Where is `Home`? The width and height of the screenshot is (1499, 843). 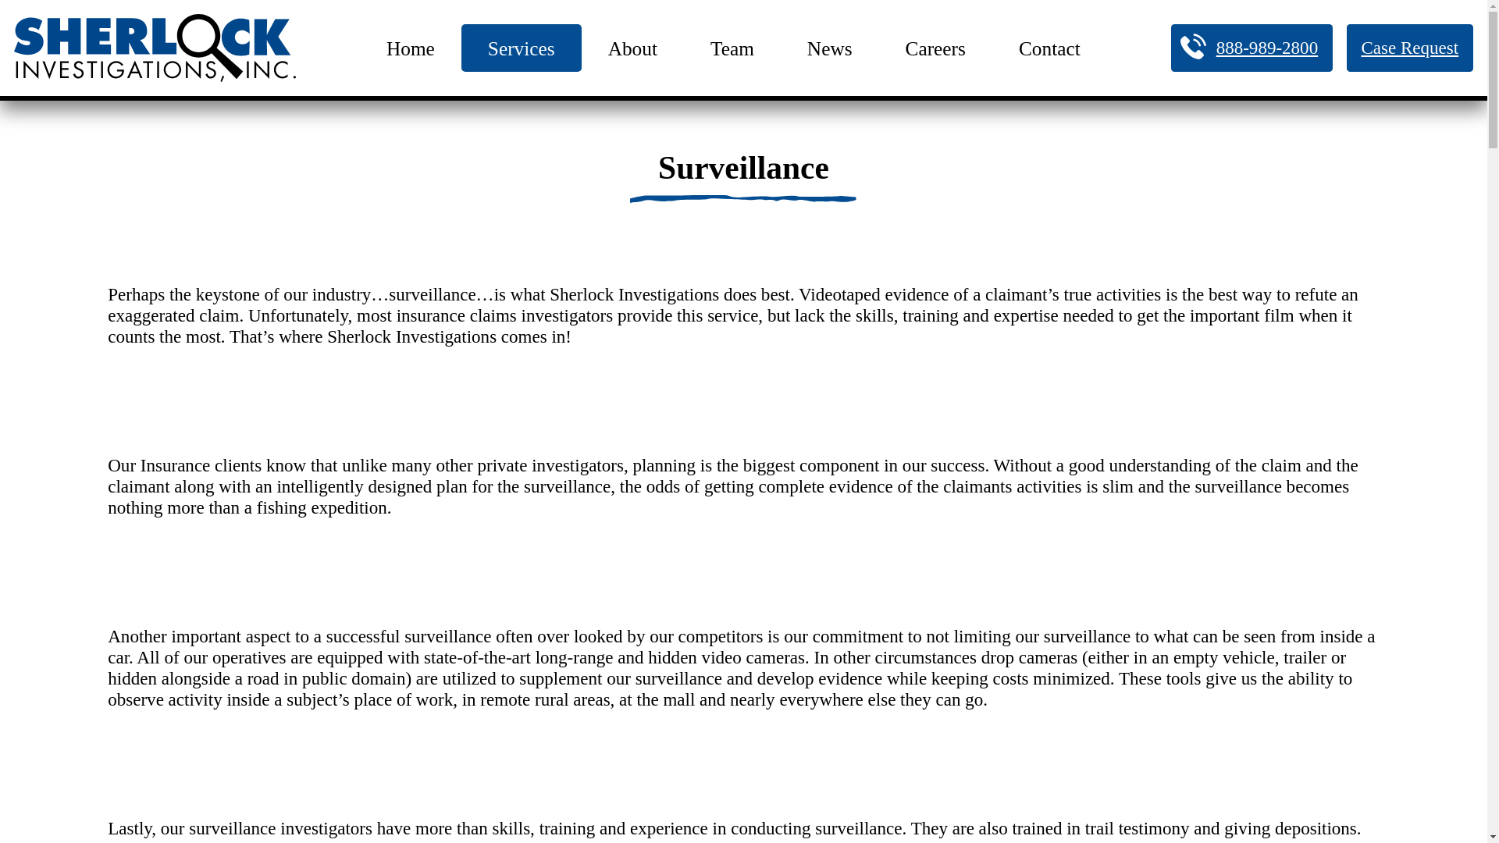 Home is located at coordinates (411, 47).